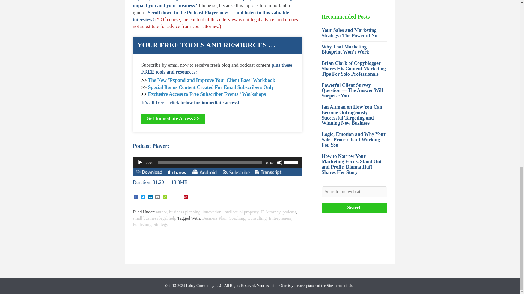 Image resolution: width=524 pixels, height=294 pixels. What do you see at coordinates (162, 212) in the screenshot?
I see `author` at bounding box center [162, 212].